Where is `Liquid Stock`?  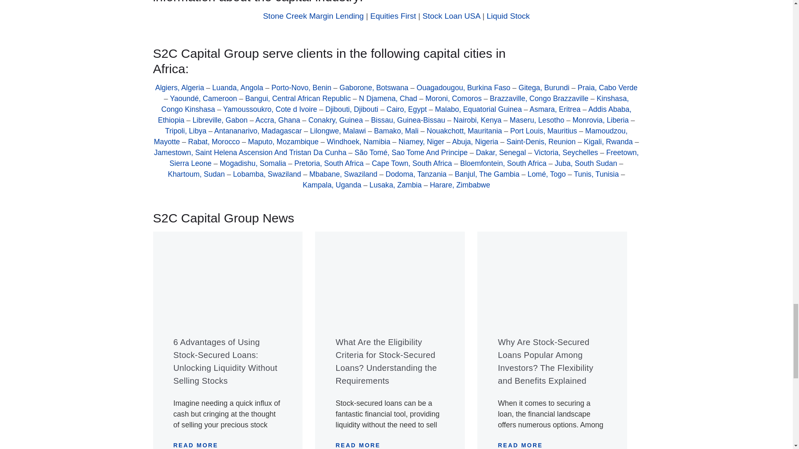 Liquid Stock is located at coordinates (508, 16).